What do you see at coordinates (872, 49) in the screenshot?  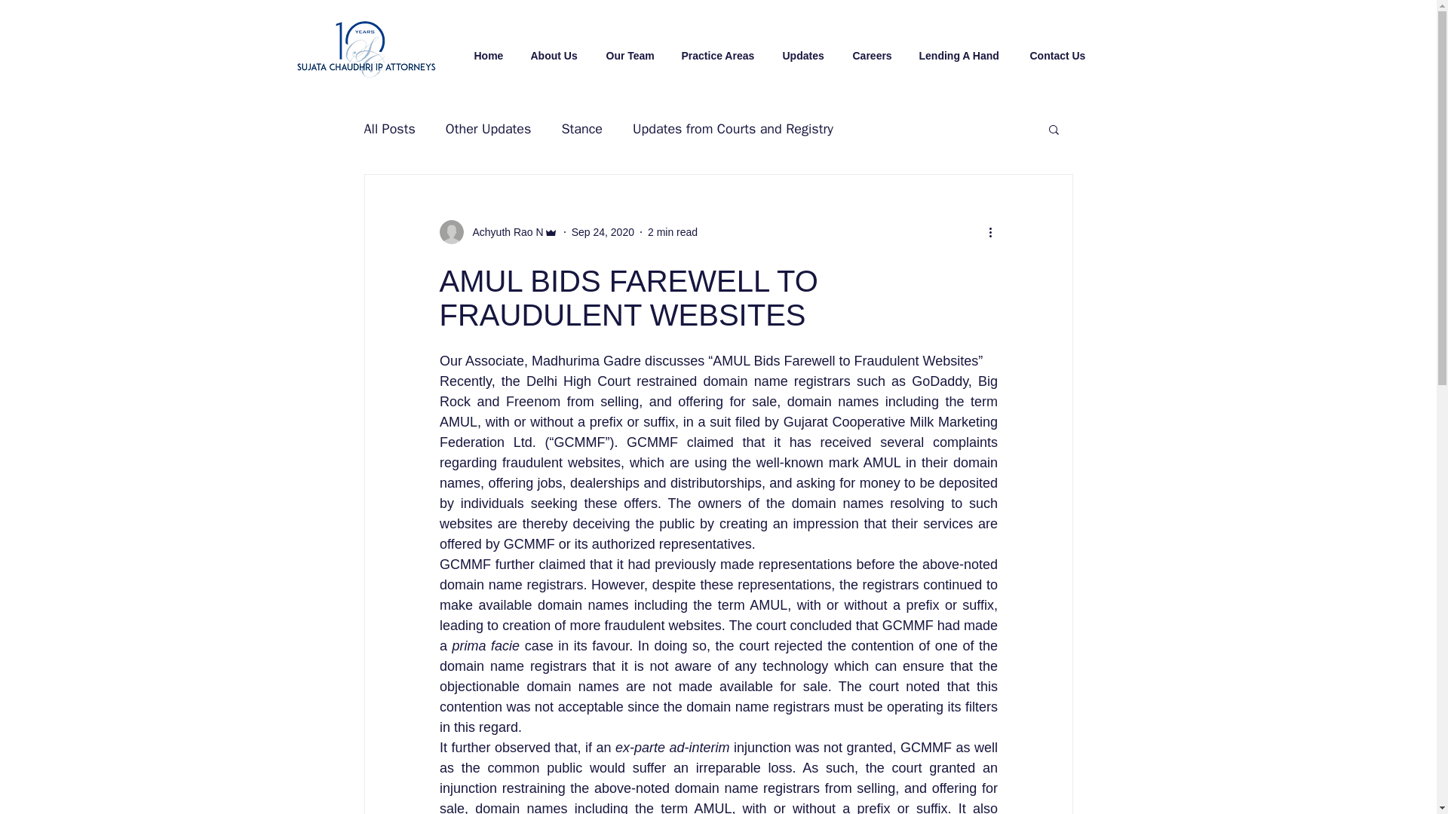 I see `Careers` at bounding box center [872, 49].